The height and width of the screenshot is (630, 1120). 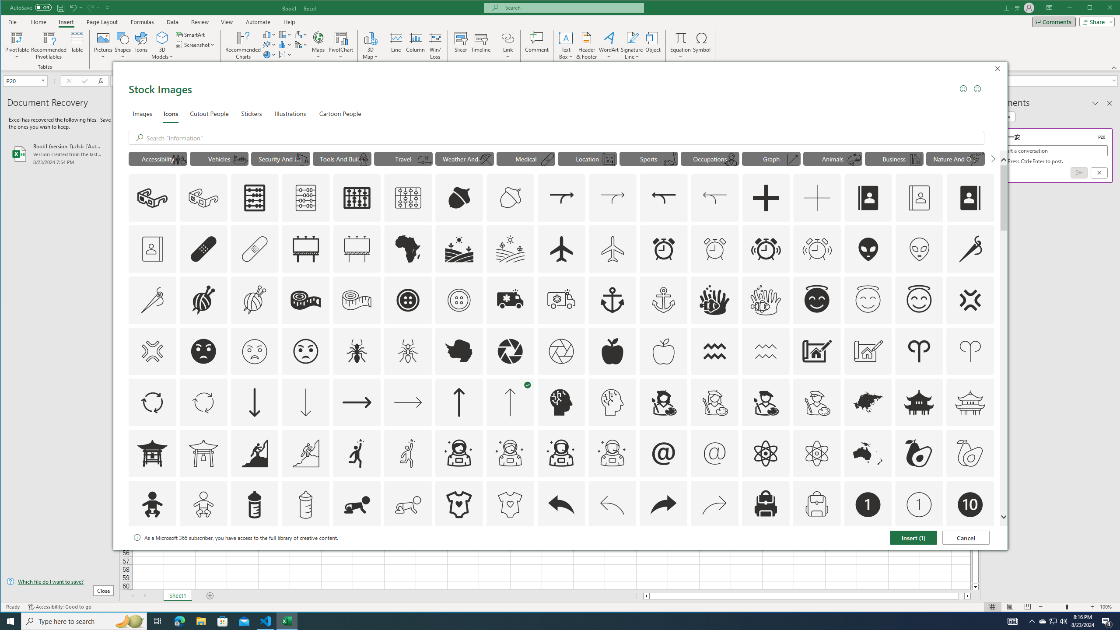 I want to click on AutomationID: Icons_AddressBook_RTL, so click(x=971, y=198).